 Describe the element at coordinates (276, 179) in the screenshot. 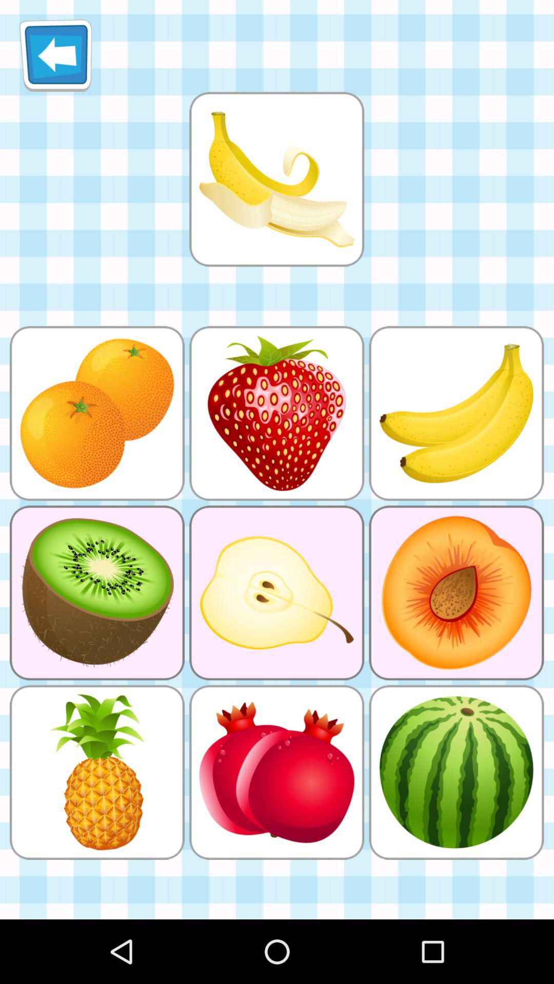

I see `select picture` at that location.